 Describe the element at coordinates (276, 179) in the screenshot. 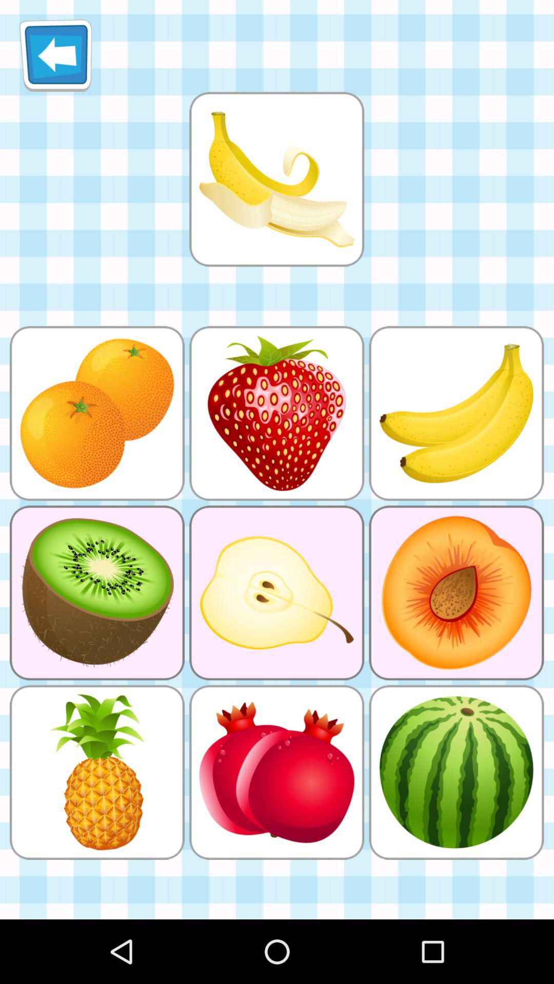

I see `select picture` at that location.